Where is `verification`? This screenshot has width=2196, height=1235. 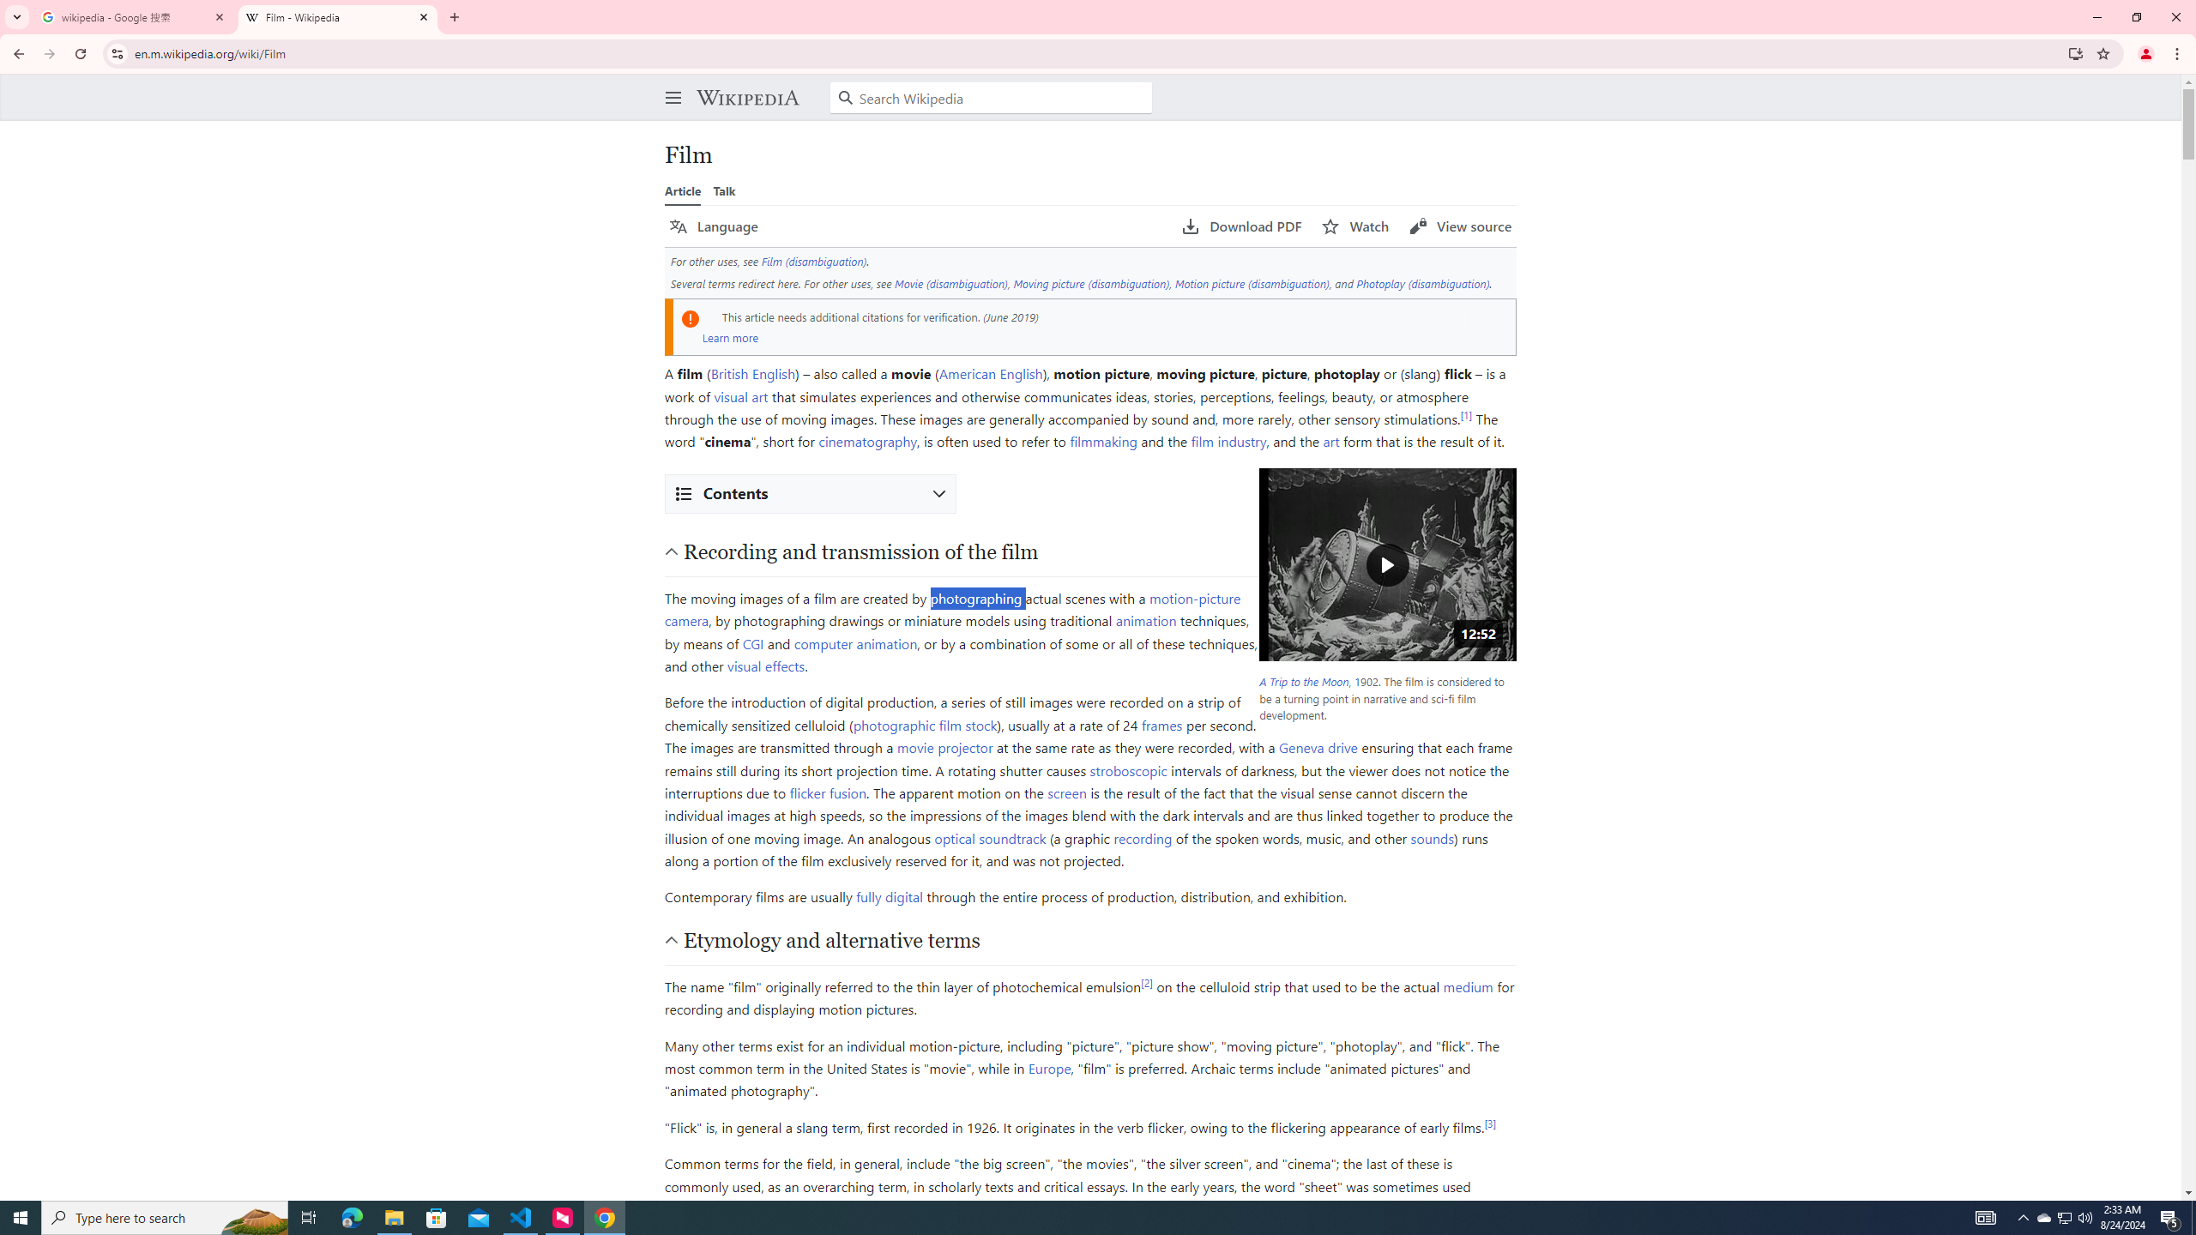 verification is located at coordinates (950, 316).